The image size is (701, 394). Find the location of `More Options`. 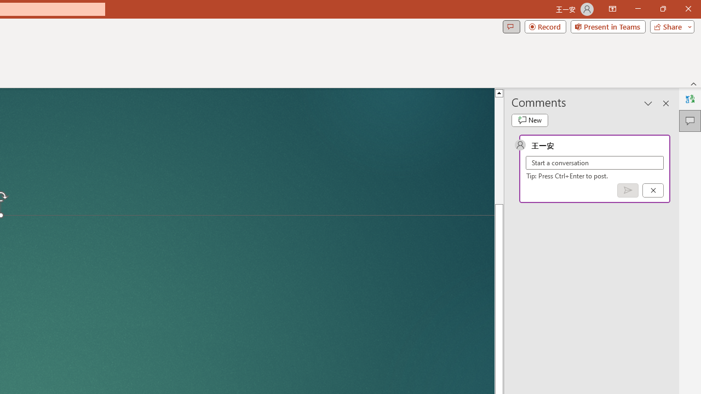

More Options is located at coordinates (217, 103).